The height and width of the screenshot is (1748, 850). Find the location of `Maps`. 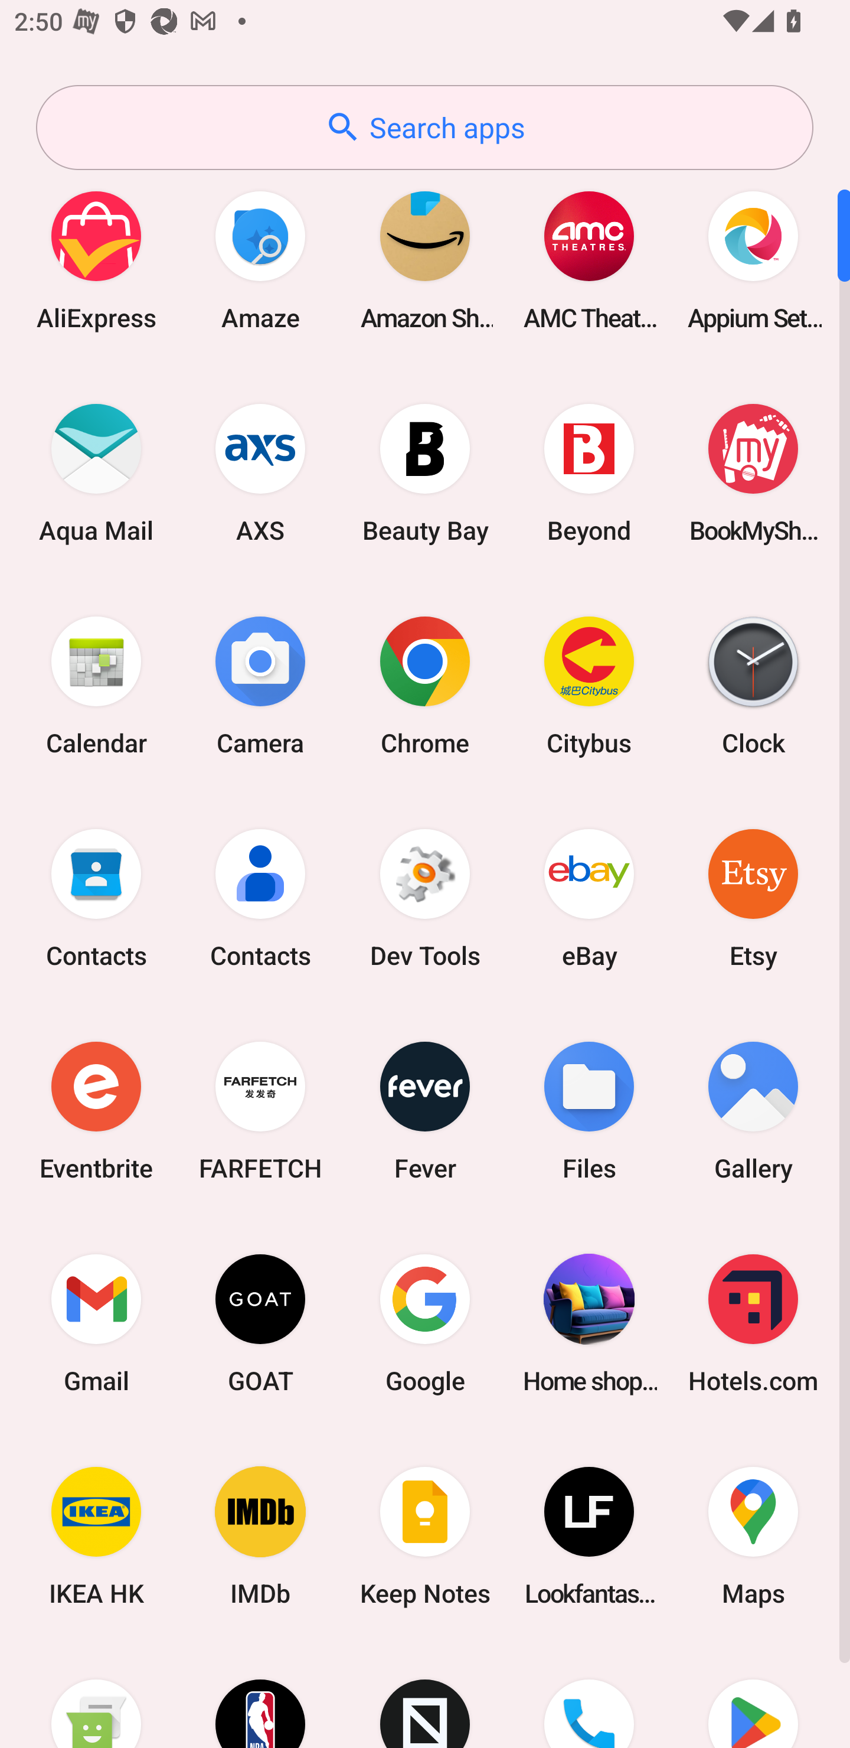

Maps is located at coordinates (753, 1537).